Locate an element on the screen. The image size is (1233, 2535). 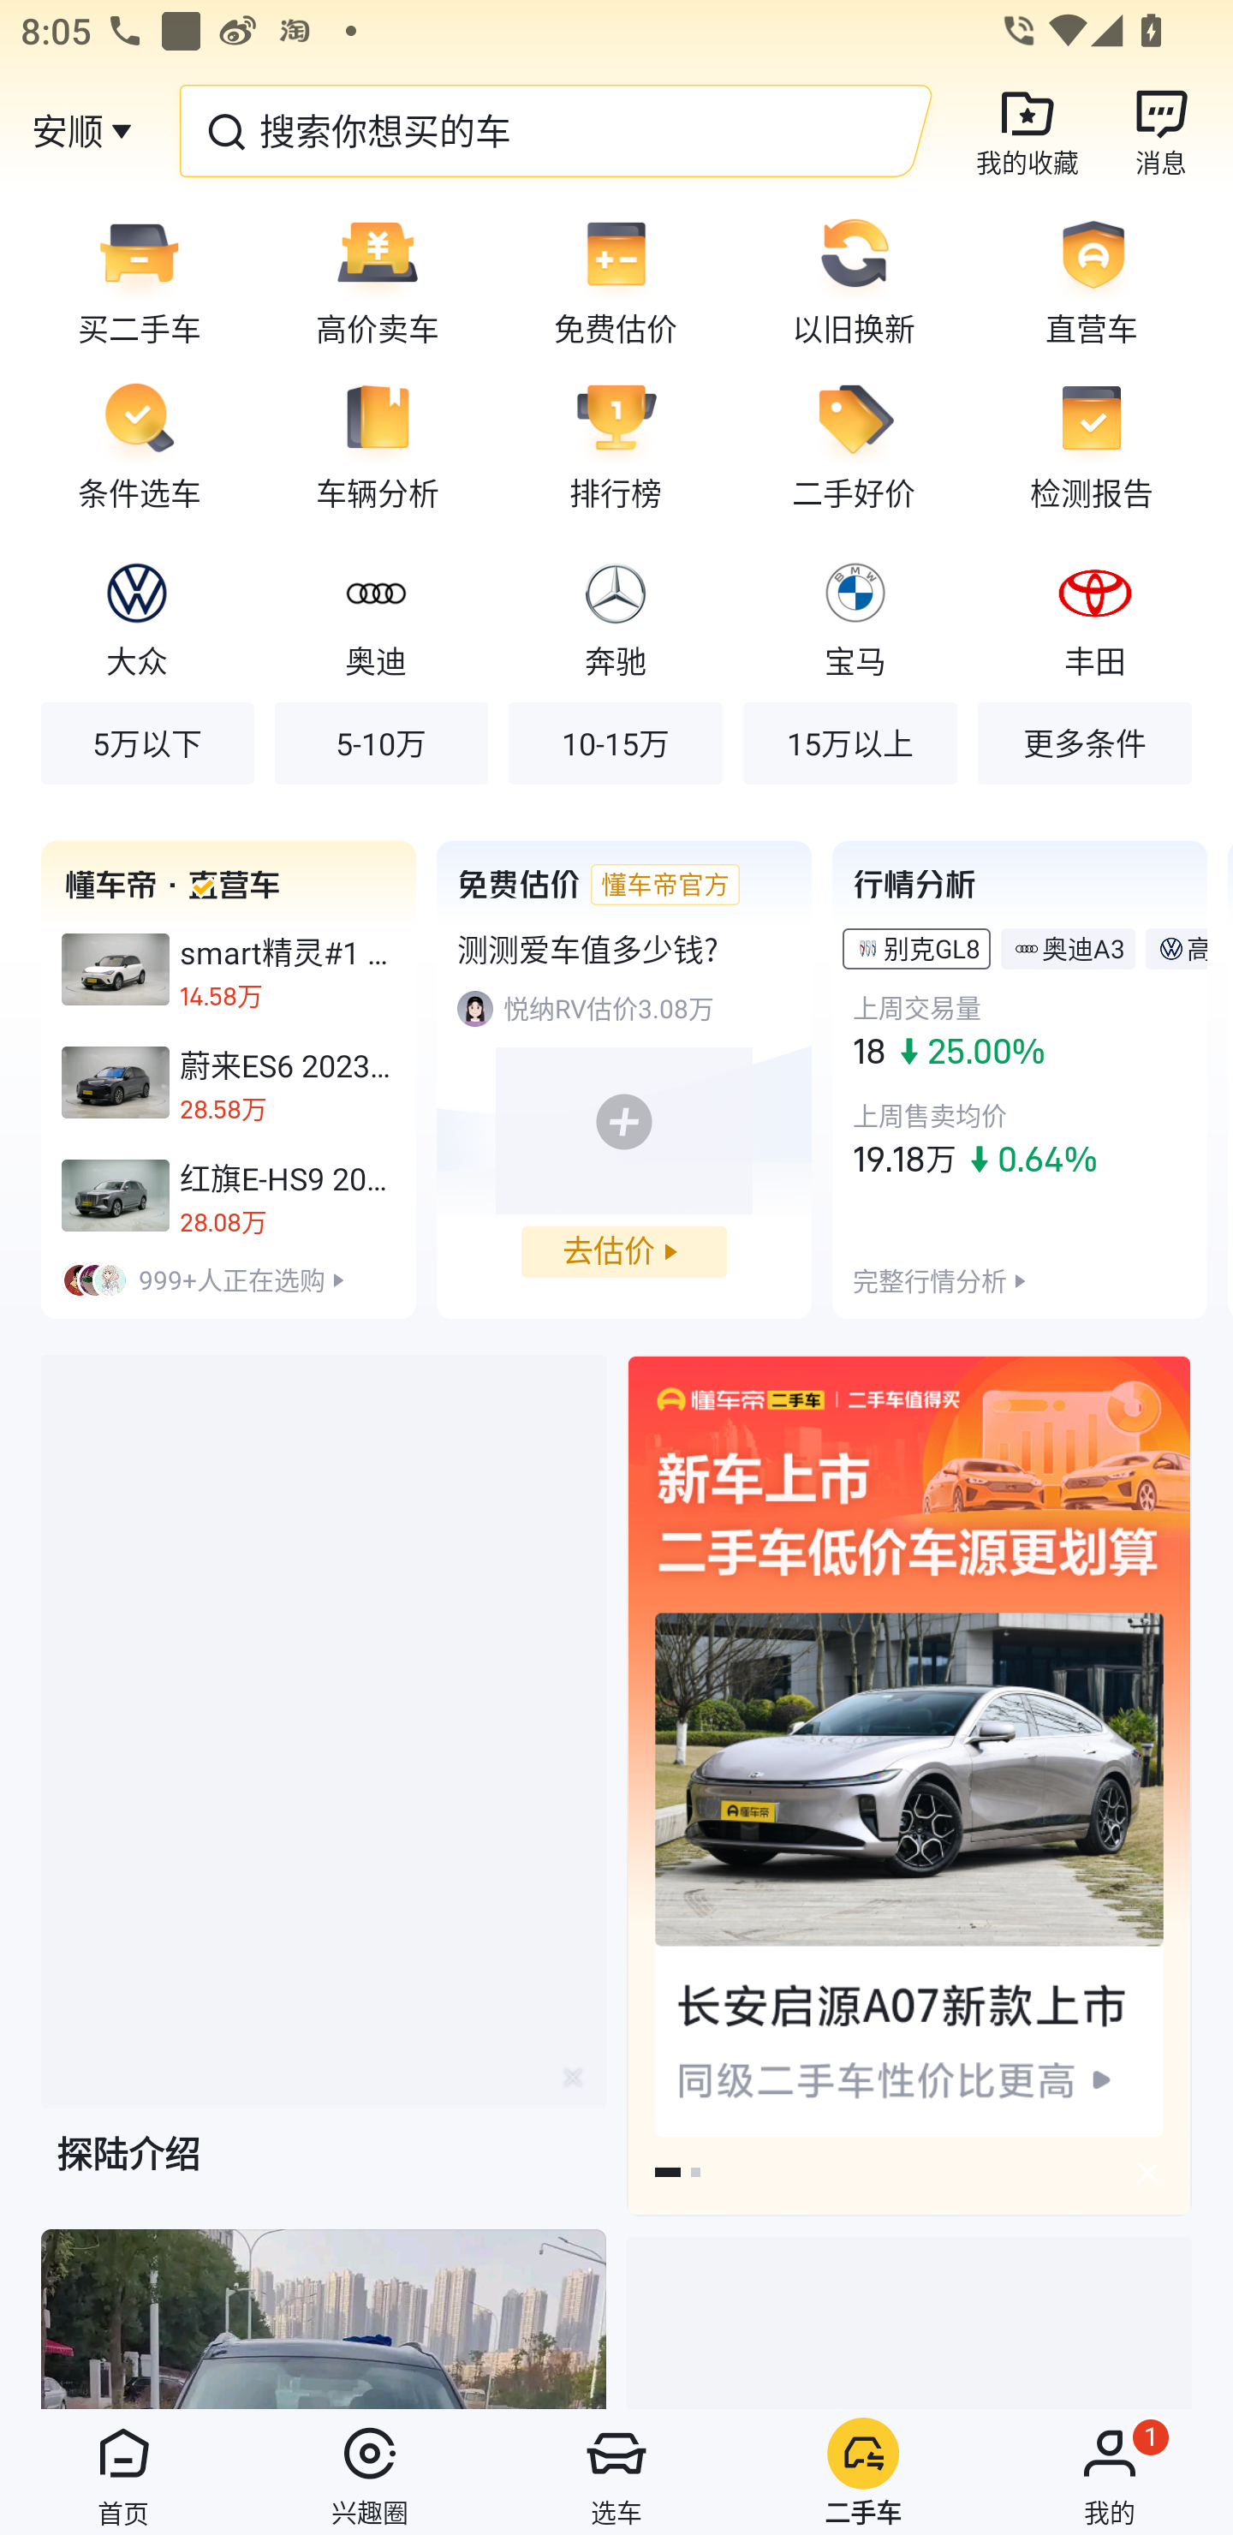
高价卖车 is located at coordinates (378, 279).